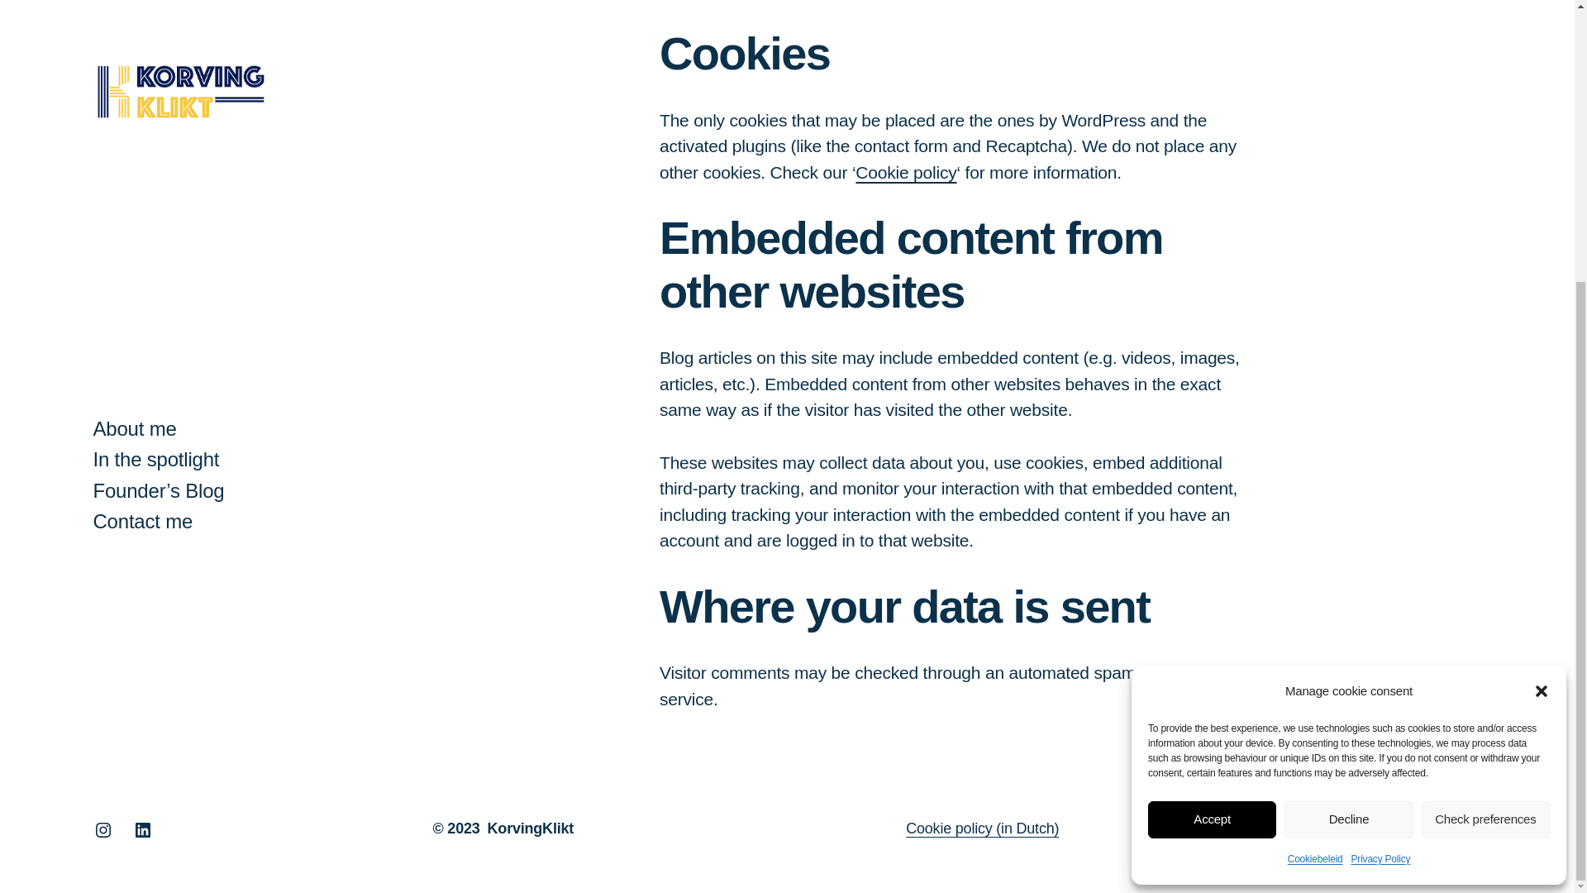  Describe the element at coordinates (1314, 458) in the screenshot. I see `Cookiebeleid` at that location.